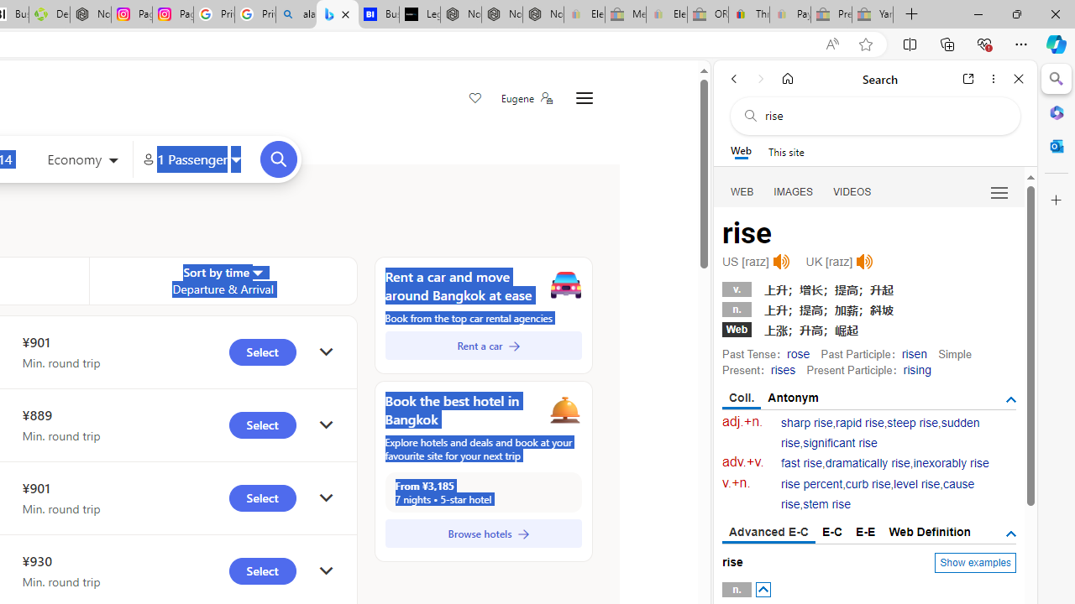 The image size is (1075, 604). Describe the element at coordinates (867, 463) in the screenshot. I see `dramatically rise` at that location.